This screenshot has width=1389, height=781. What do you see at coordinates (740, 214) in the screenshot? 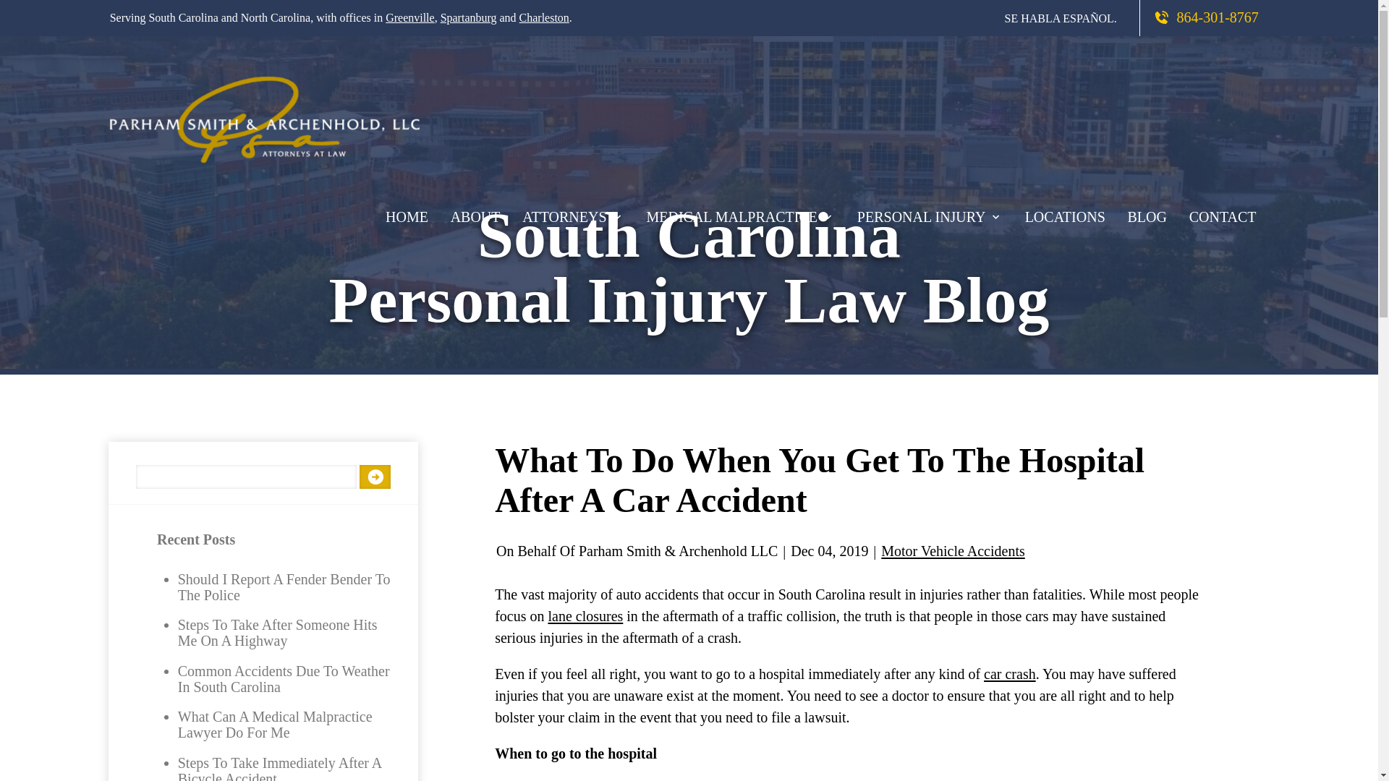
I see `MEDICAL MALPRACTICE` at bounding box center [740, 214].